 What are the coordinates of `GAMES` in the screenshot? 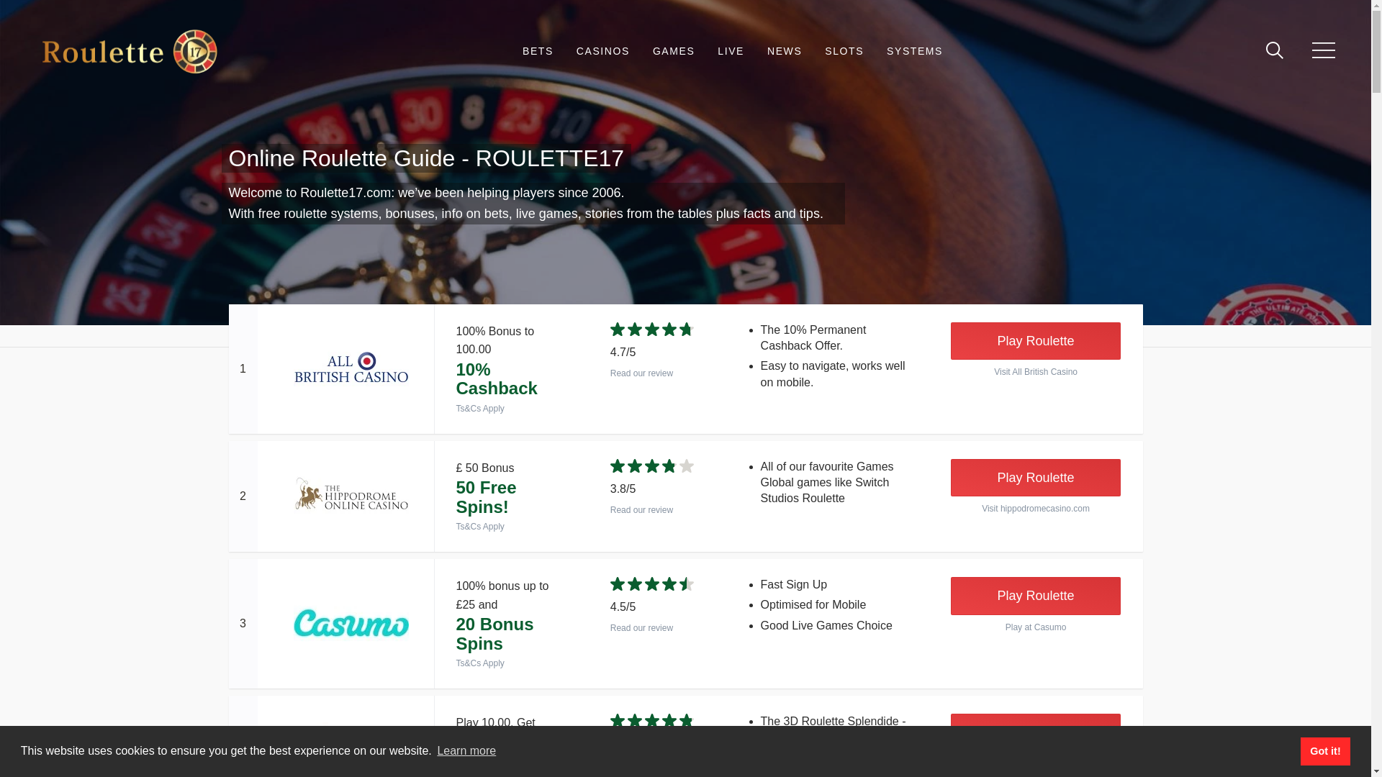 It's located at (674, 52).